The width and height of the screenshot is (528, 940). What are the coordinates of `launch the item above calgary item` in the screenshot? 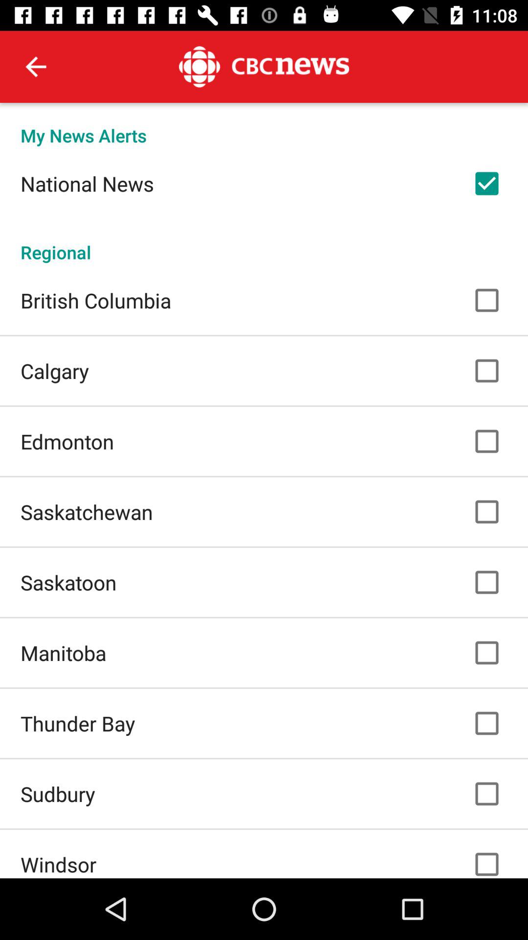 It's located at (96, 300).